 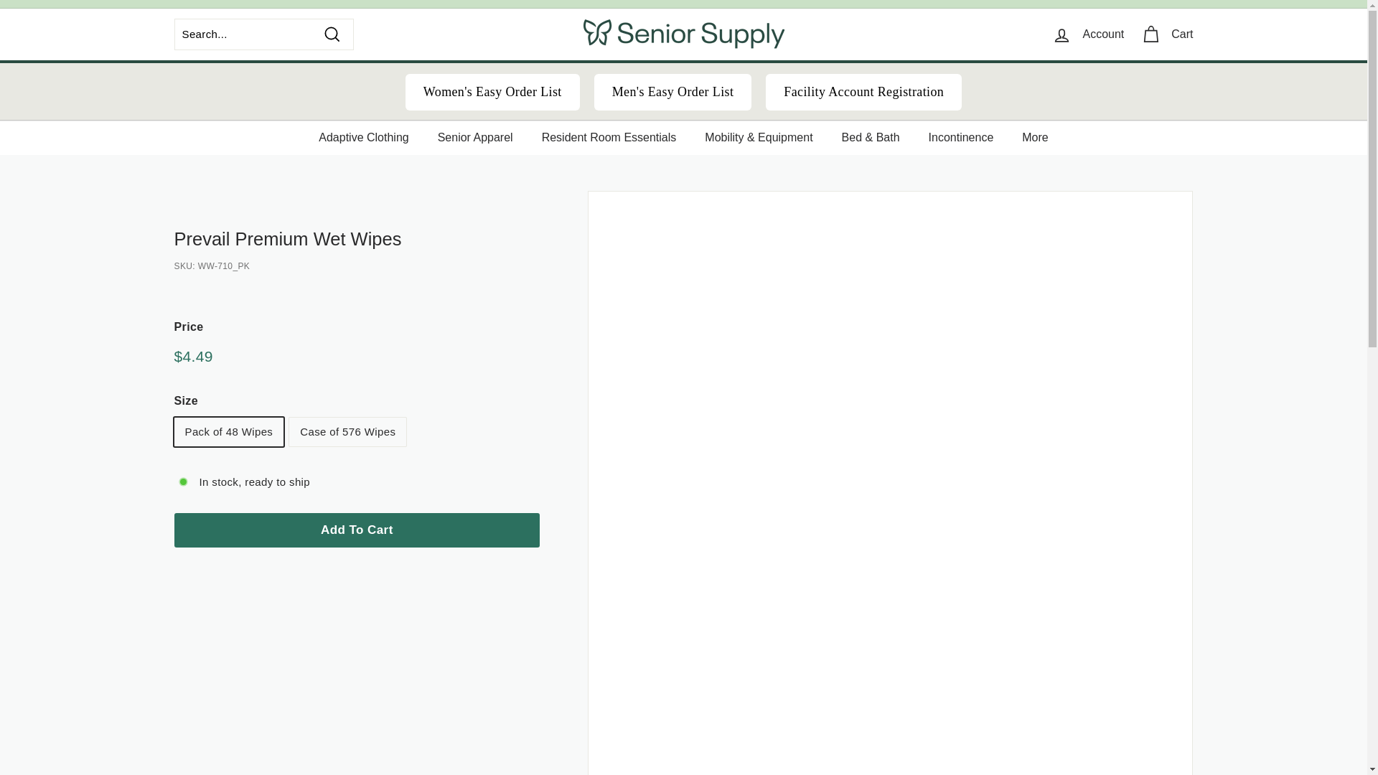 What do you see at coordinates (475, 138) in the screenshot?
I see `Senior Apparel` at bounding box center [475, 138].